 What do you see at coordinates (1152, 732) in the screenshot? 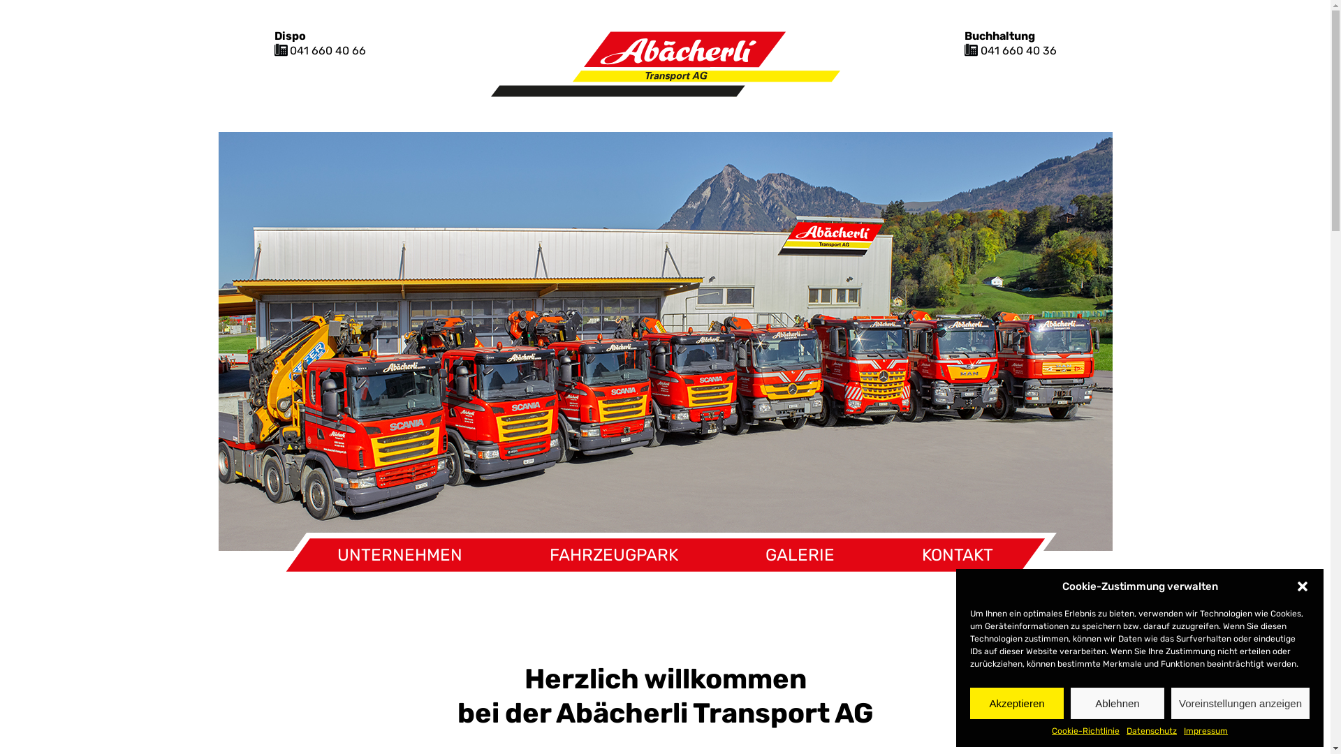
I see `Datenschutz` at bounding box center [1152, 732].